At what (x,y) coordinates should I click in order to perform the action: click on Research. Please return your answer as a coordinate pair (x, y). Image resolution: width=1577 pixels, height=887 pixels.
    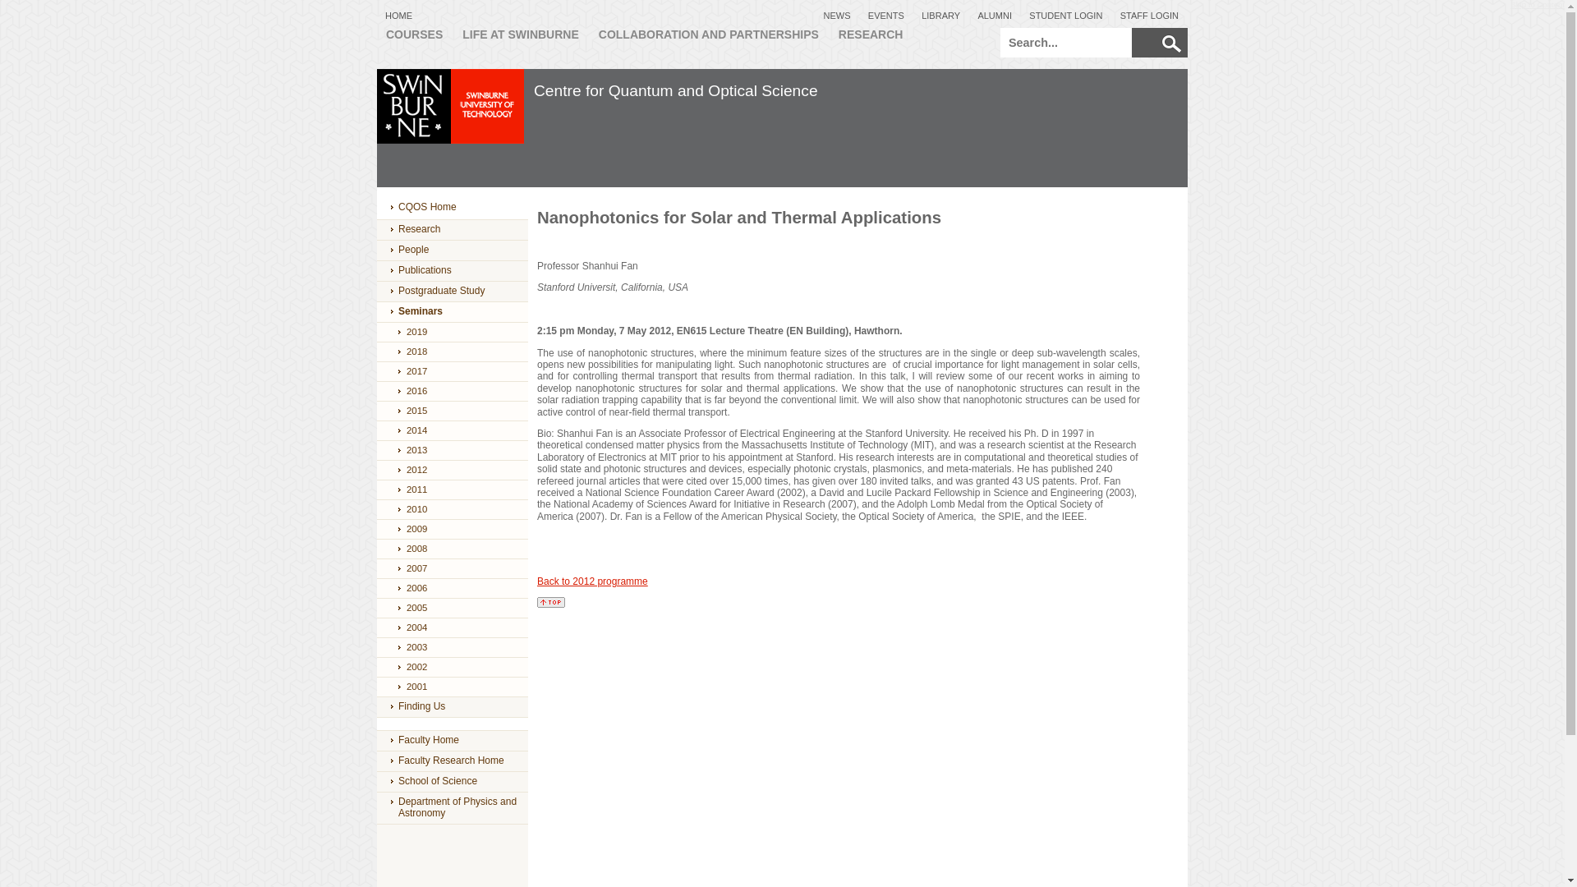
    Looking at the image, I should click on (452, 229).